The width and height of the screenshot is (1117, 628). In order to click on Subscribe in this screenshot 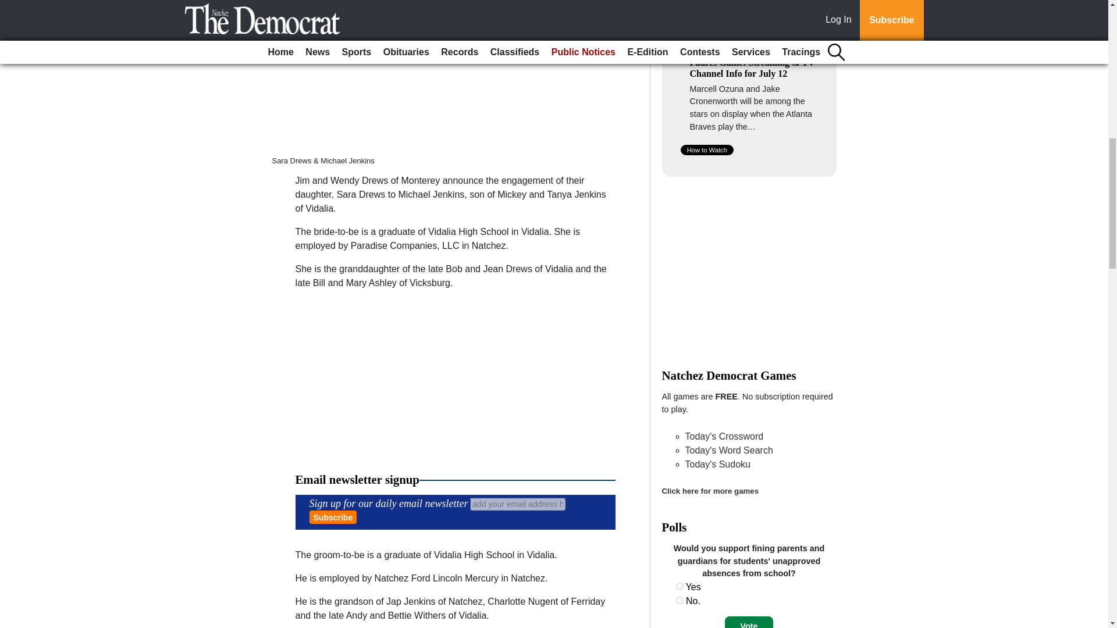, I will do `click(333, 517)`.